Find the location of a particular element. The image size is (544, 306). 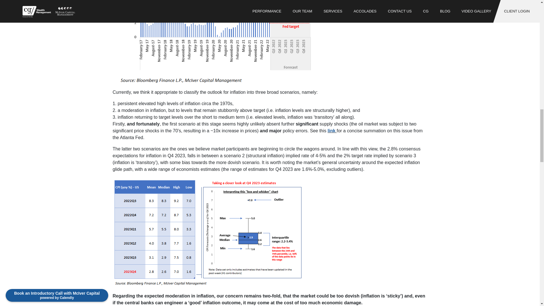

link is located at coordinates (331, 130).